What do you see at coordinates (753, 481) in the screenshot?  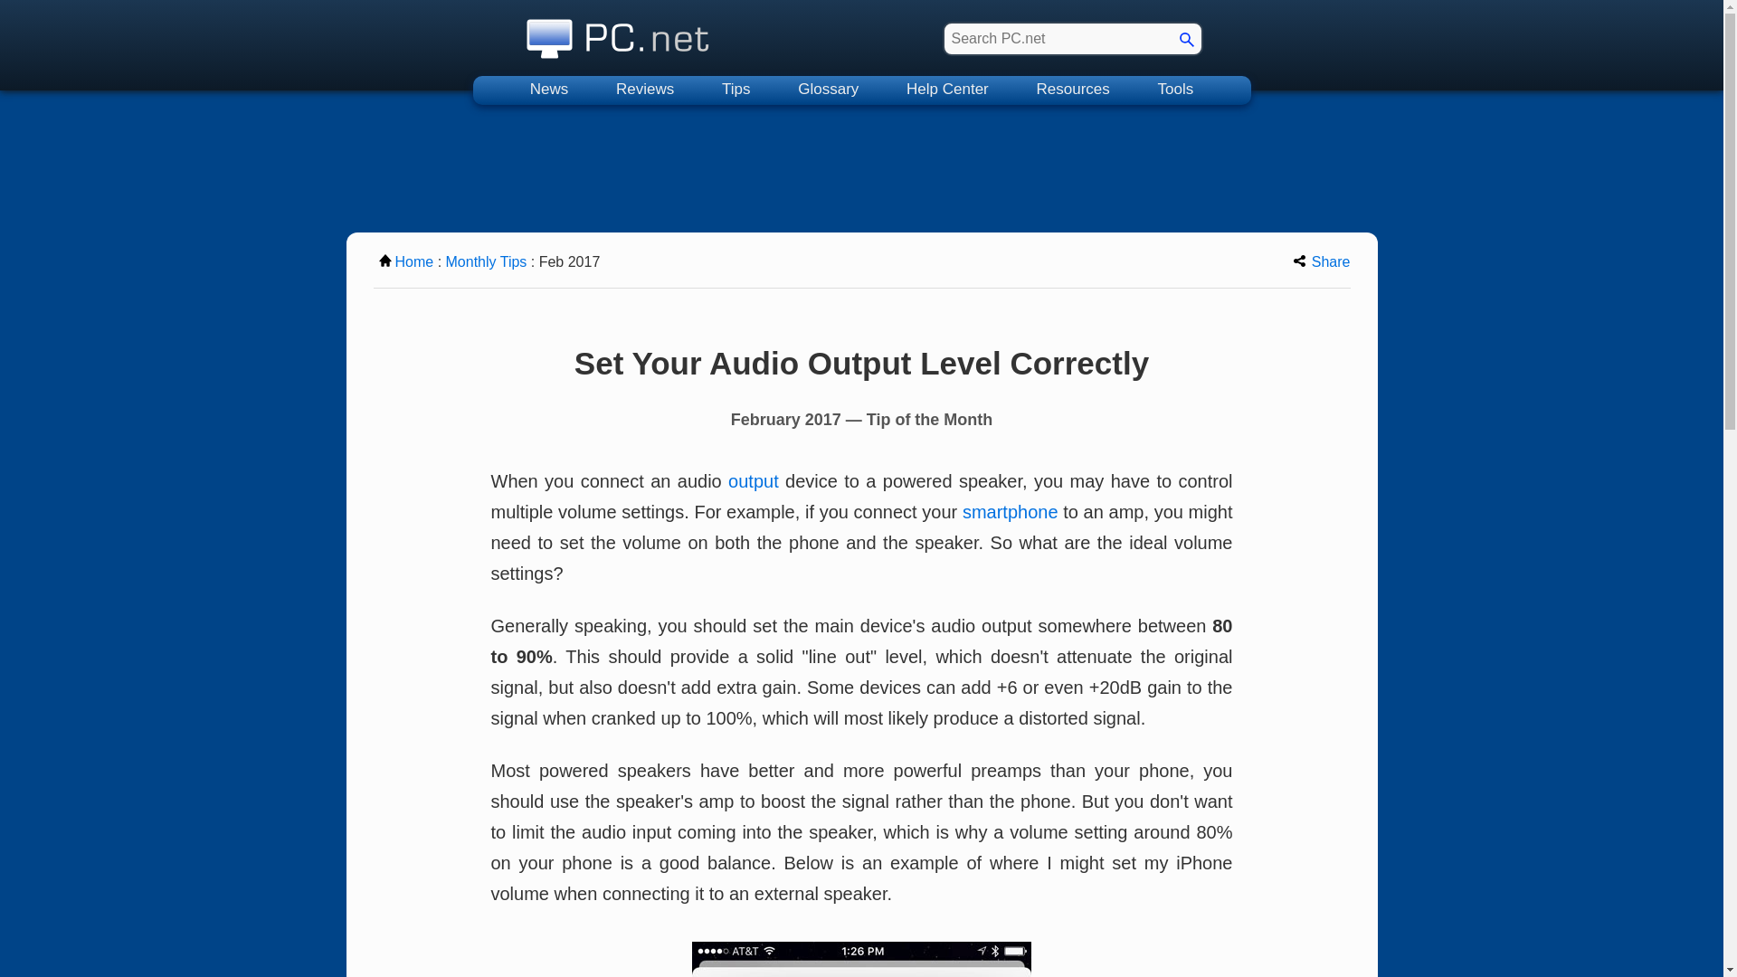 I see `output` at bounding box center [753, 481].